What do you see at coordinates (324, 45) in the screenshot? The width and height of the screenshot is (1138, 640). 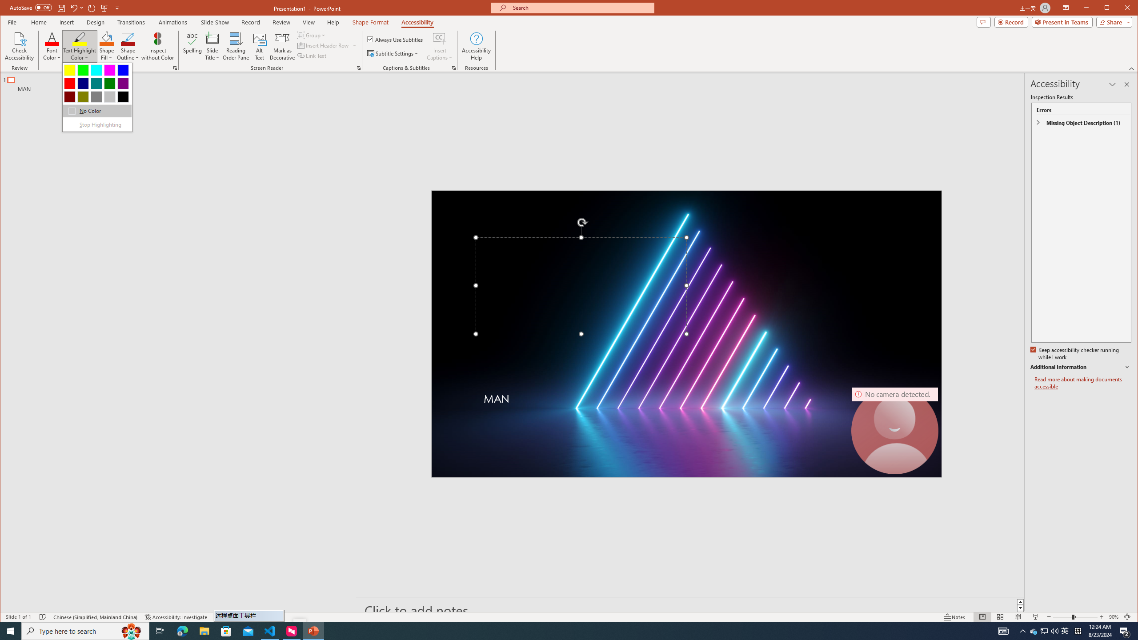 I see `Insert Header Row` at bounding box center [324, 45].